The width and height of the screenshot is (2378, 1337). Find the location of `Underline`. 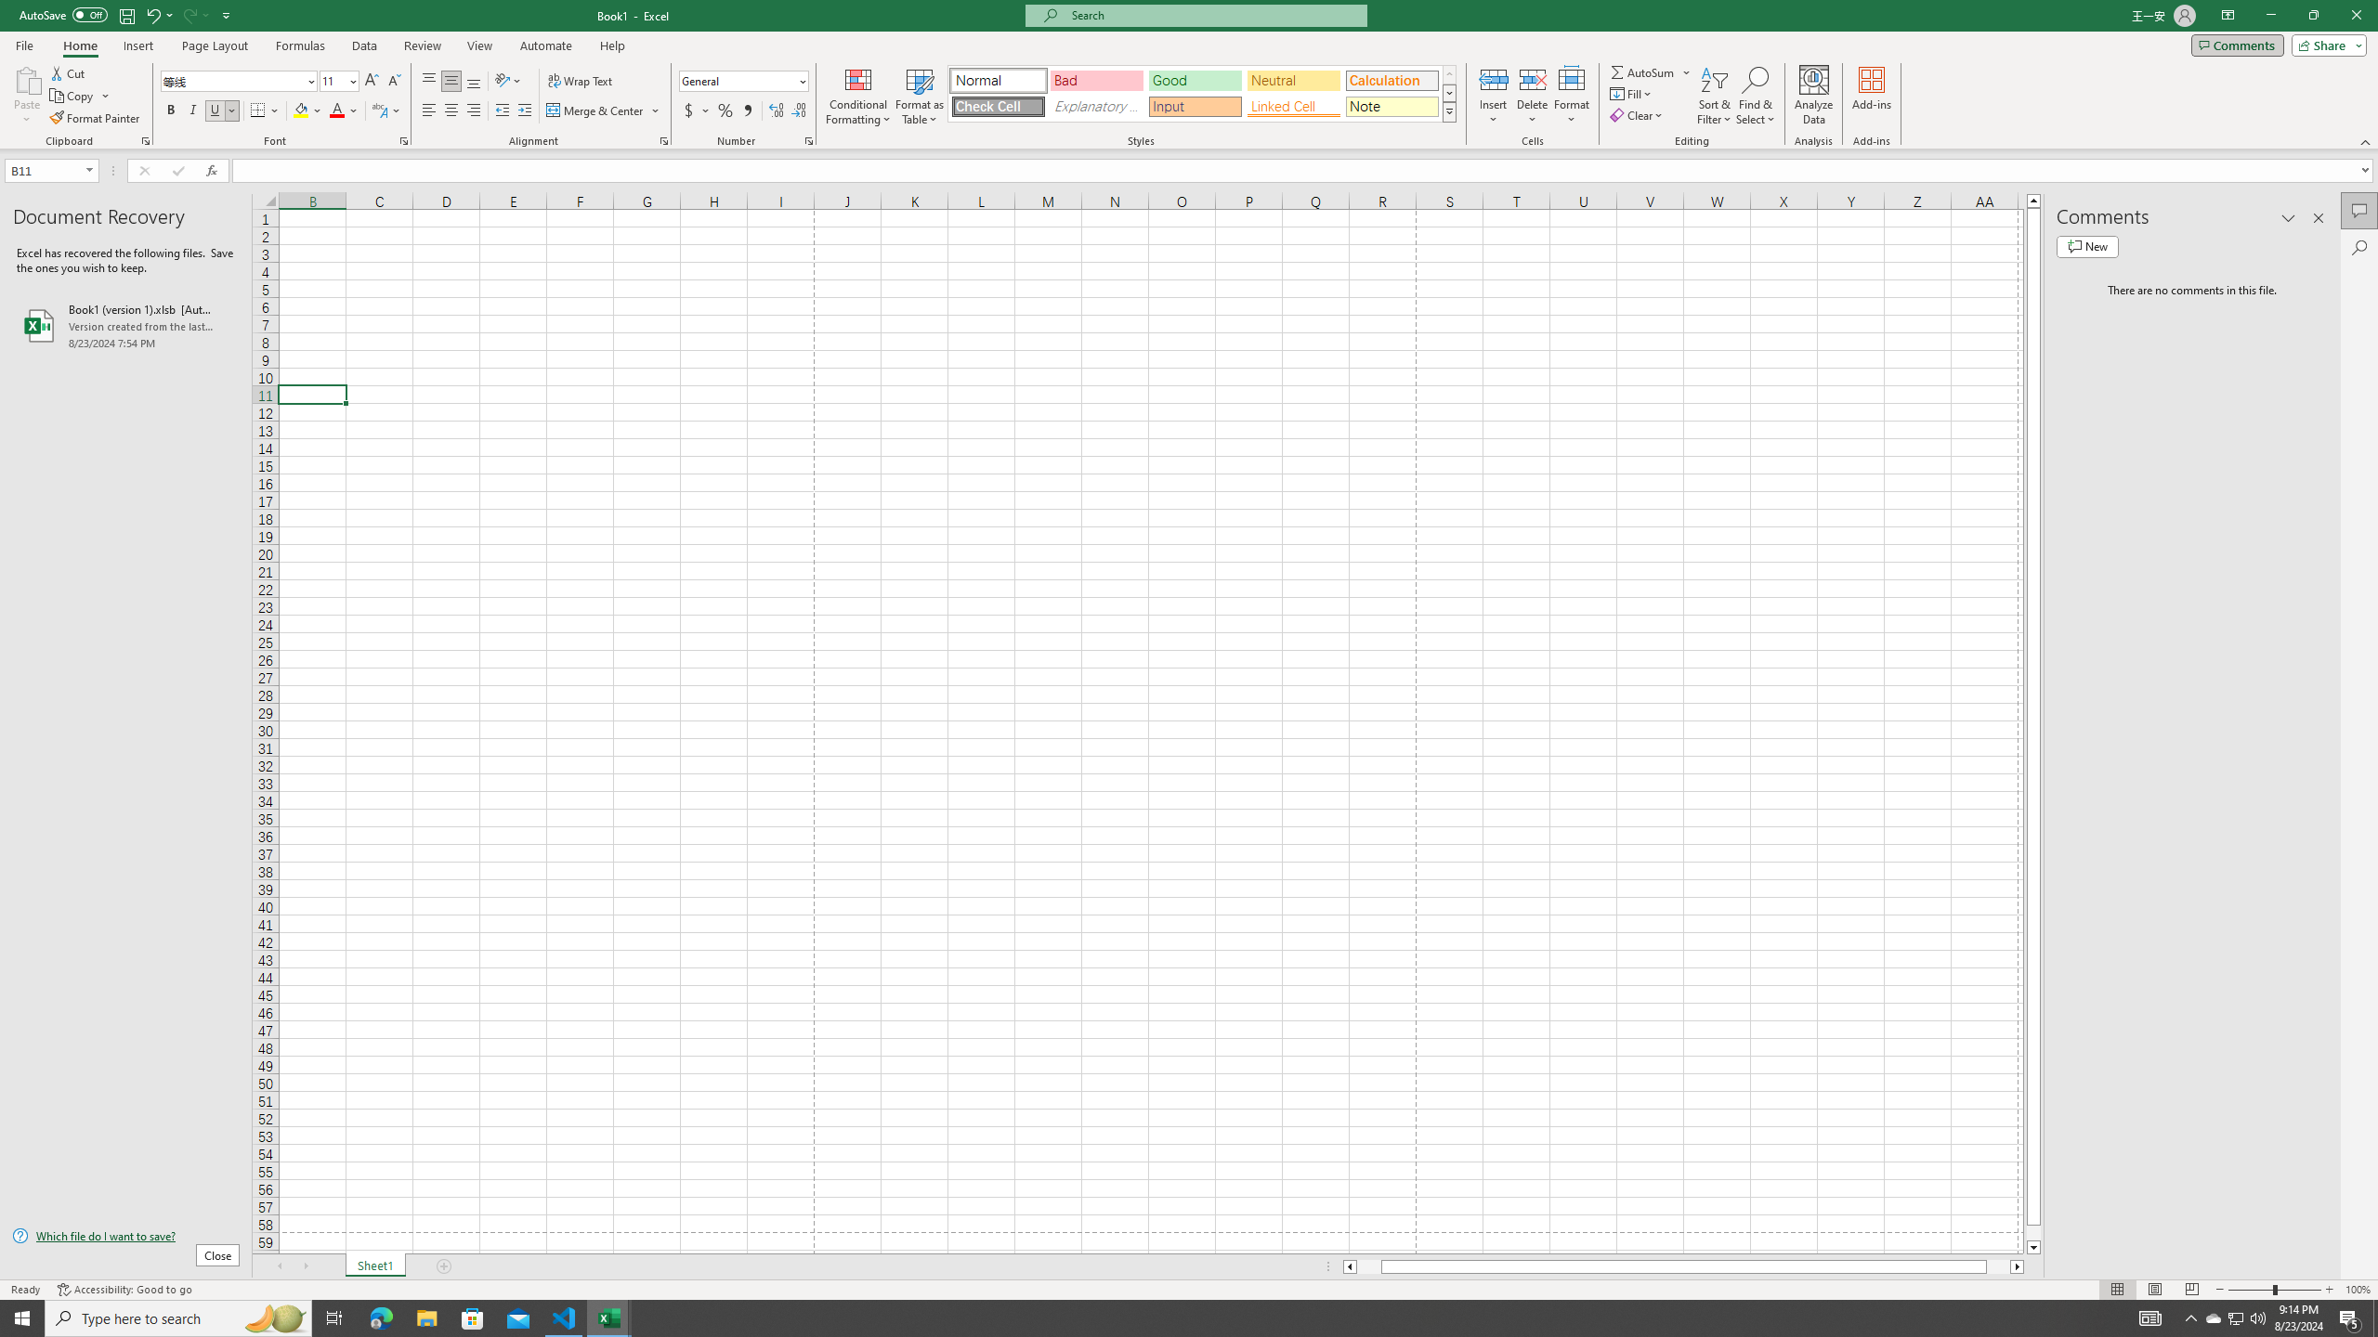

Underline is located at coordinates (216, 111).